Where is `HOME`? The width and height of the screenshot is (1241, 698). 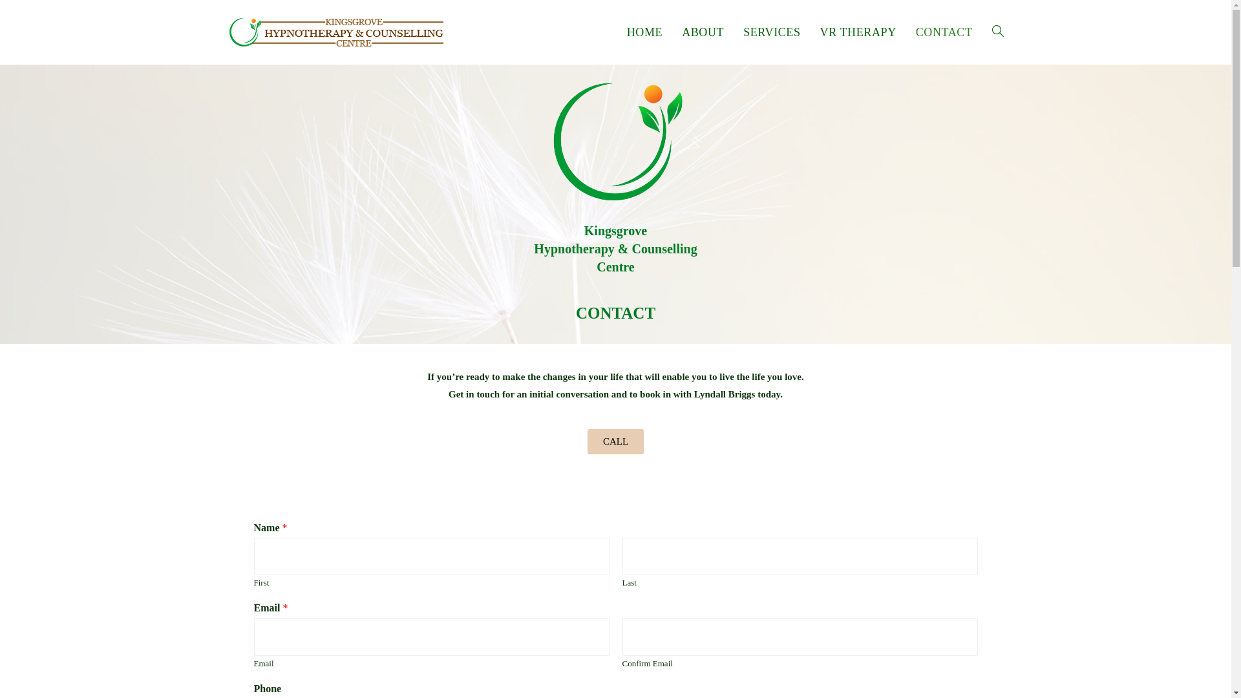
HOME is located at coordinates (645, 32).